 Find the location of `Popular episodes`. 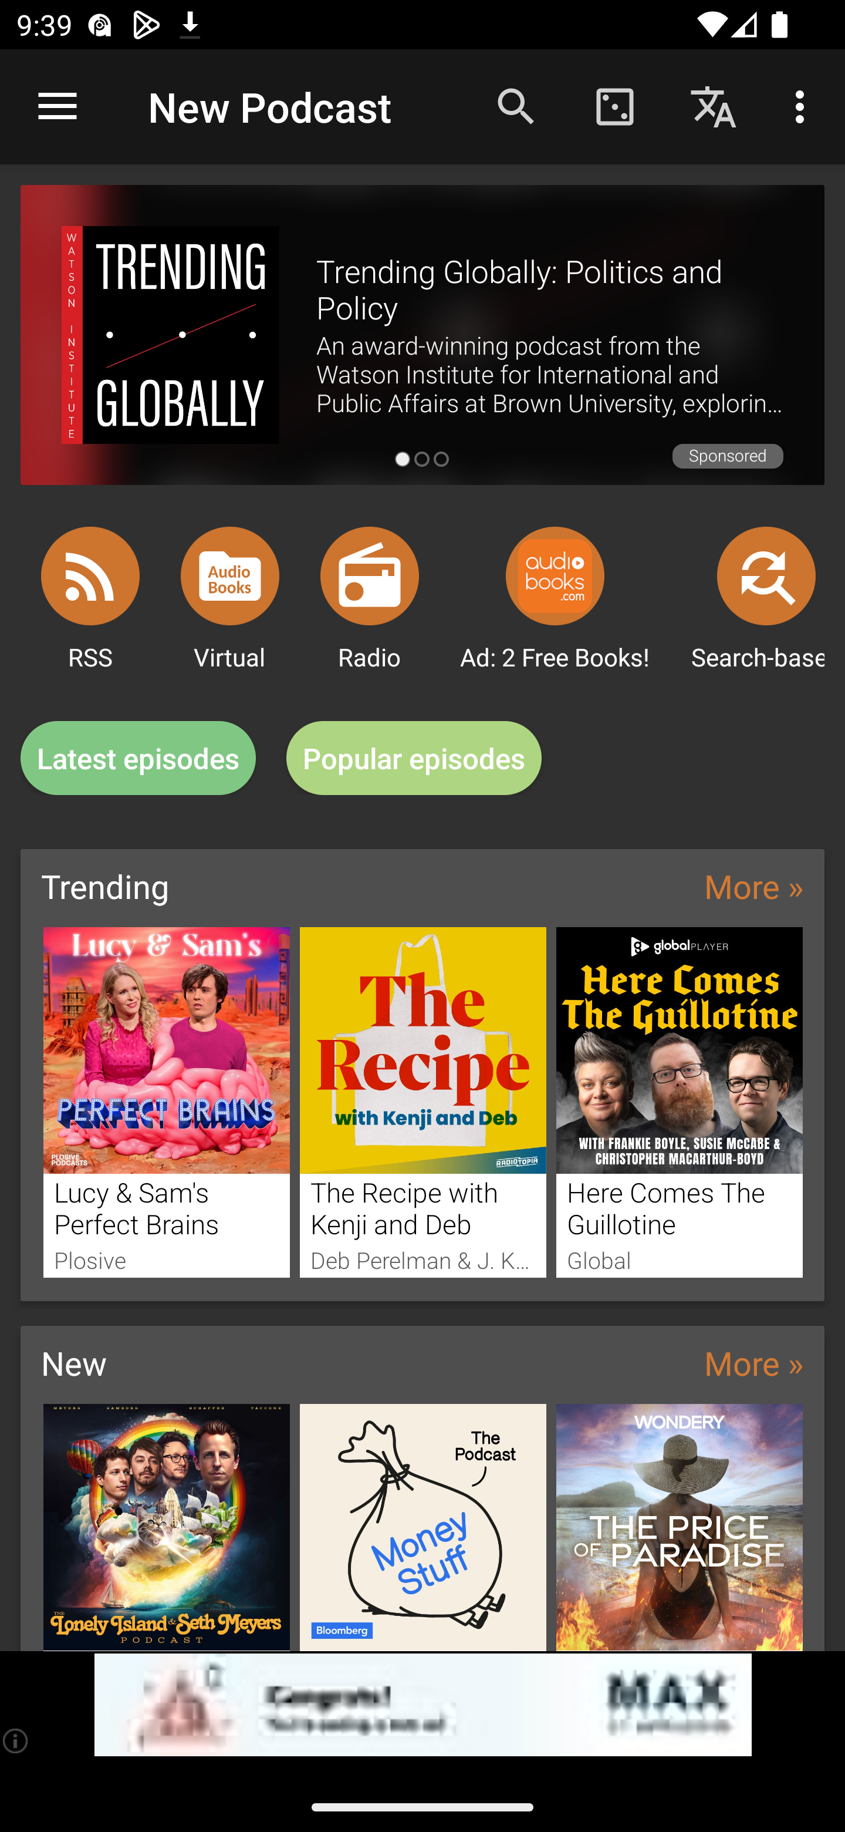

Popular episodes is located at coordinates (414, 759).